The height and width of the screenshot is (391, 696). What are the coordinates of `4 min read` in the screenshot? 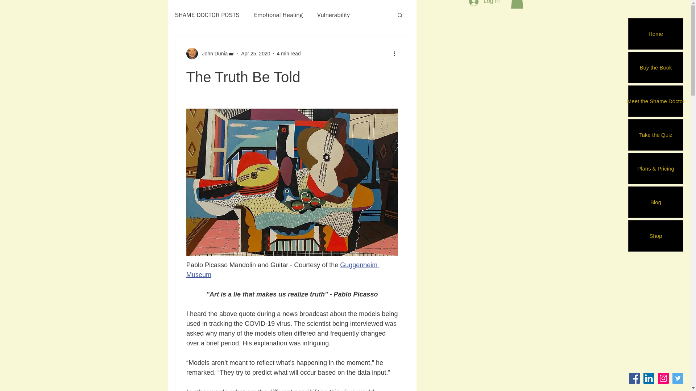 It's located at (289, 54).